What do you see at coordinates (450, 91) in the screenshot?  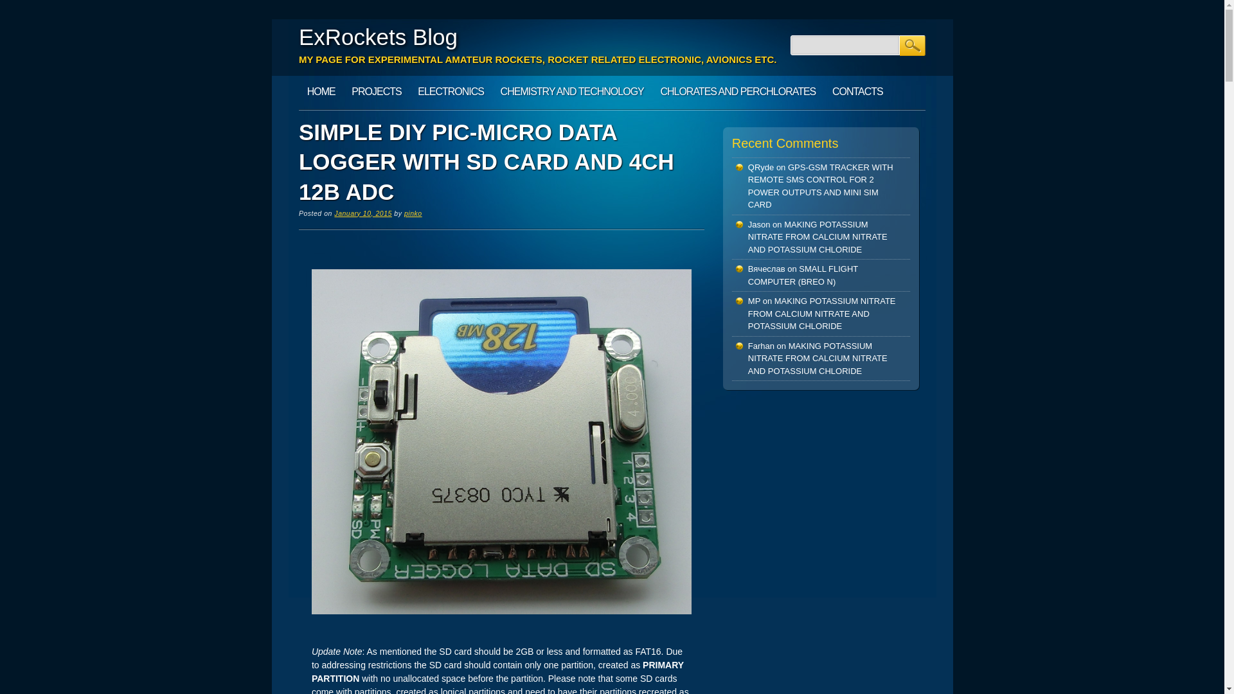 I see `ELECTRONICS` at bounding box center [450, 91].